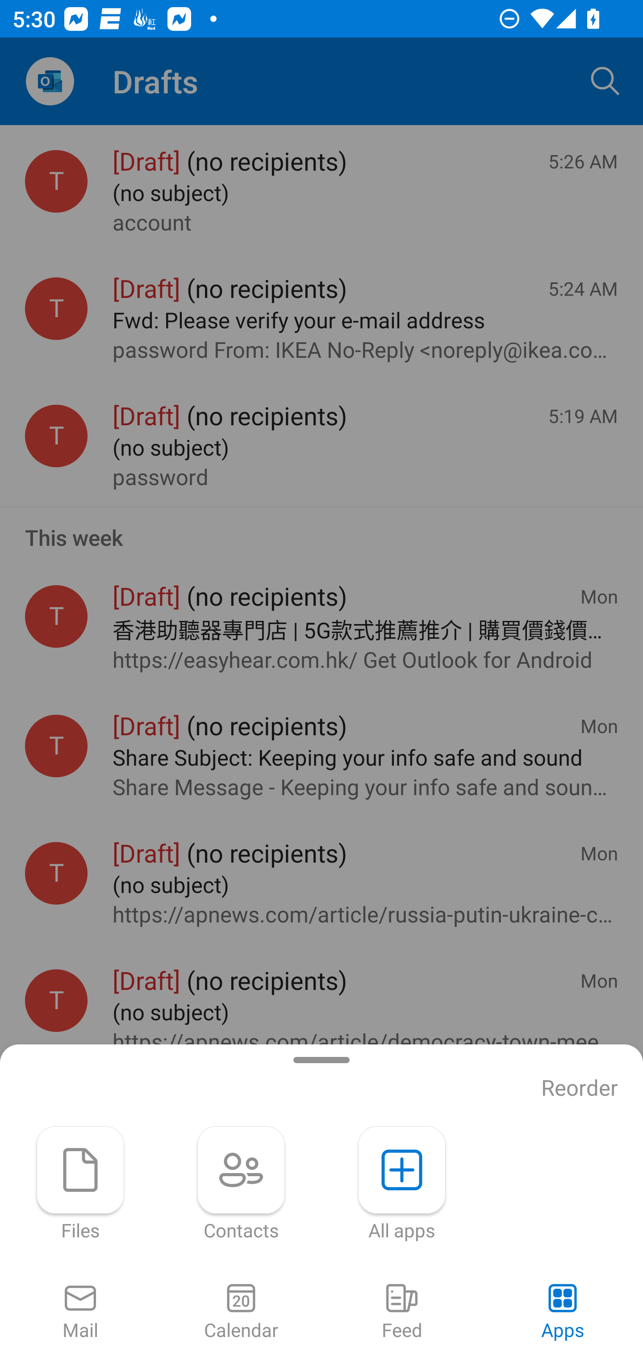 The height and width of the screenshot is (1358, 643). Describe the element at coordinates (402, 1184) in the screenshot. I see `All apps` at that location.